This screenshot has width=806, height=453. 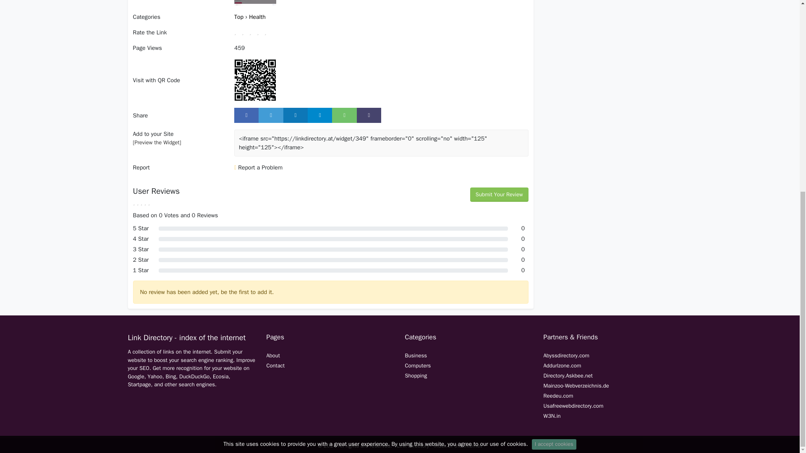 What do you see at coordinates (268, 31) in the screenshot?
I see `5` at bounding box center [268, 31].